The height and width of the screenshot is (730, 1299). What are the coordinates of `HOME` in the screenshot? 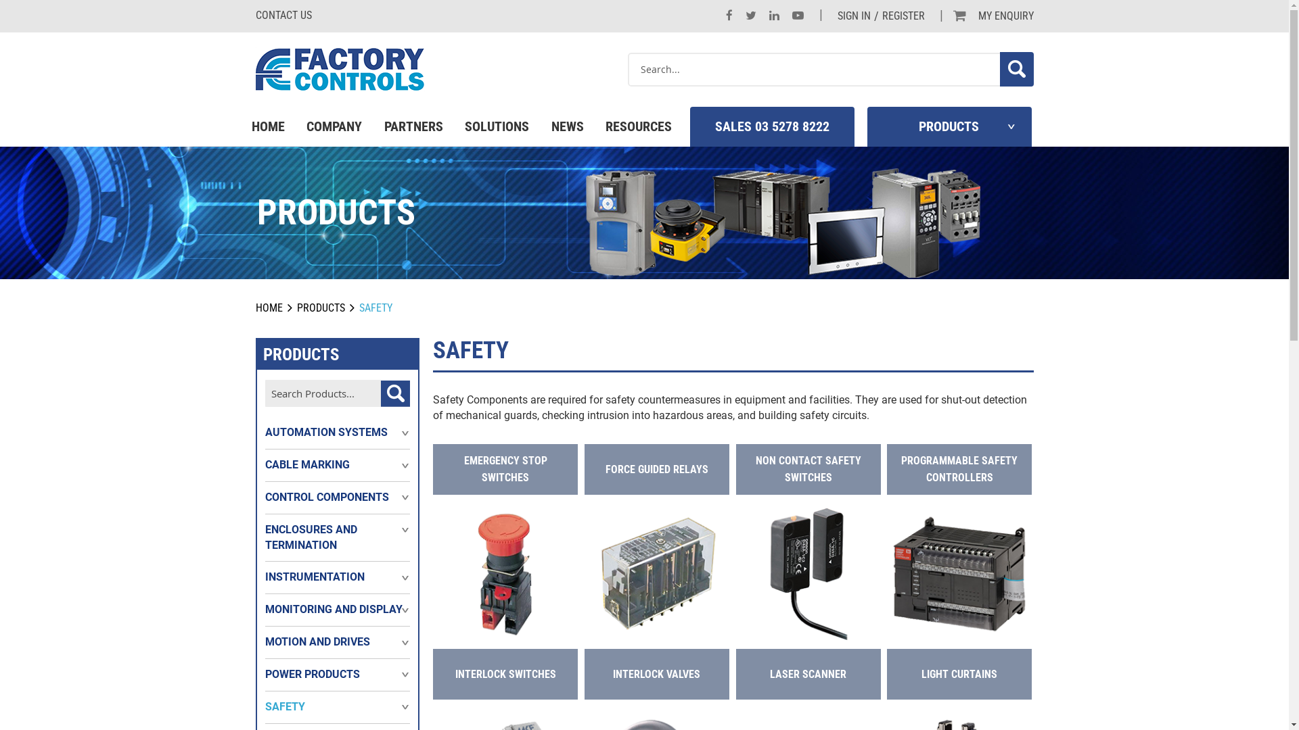 It's located at (269, 308).